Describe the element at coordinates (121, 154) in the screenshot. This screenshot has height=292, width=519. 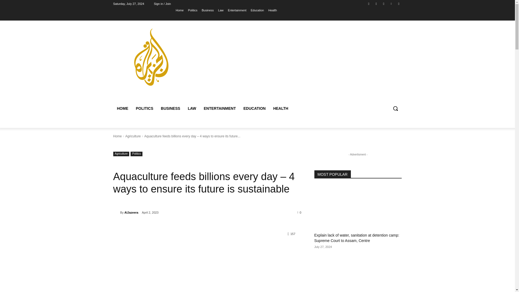
I see `Agriculture` at that location.